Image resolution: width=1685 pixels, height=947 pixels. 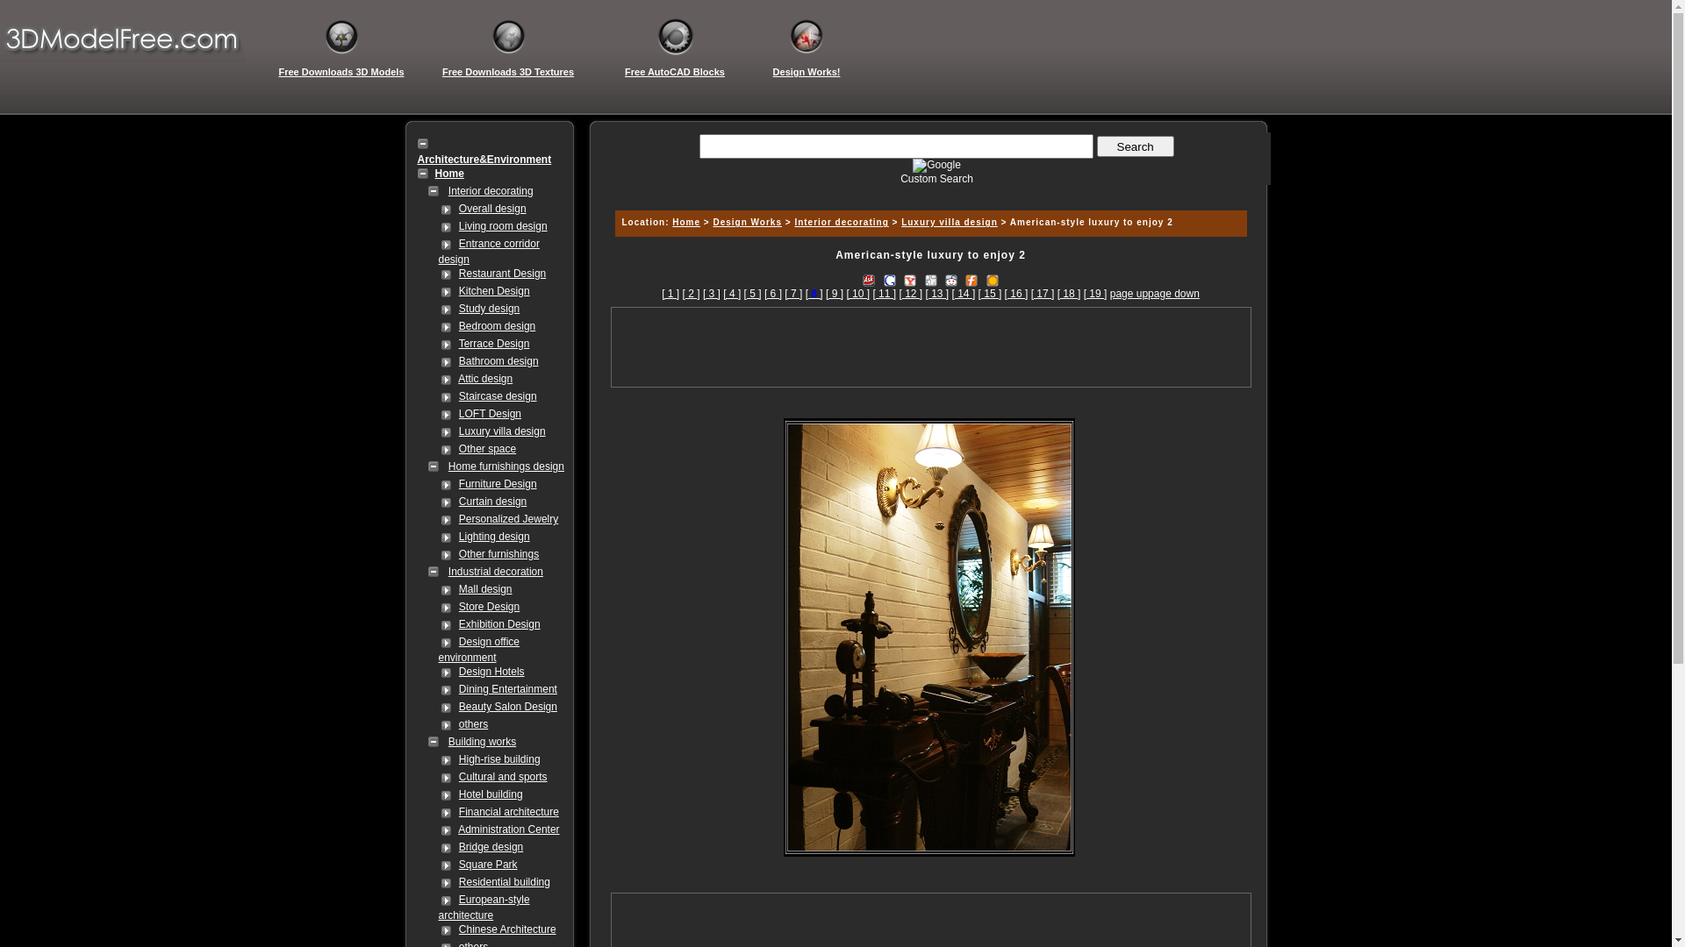 I want to click on Advertisement, so click(x=930, y=402).